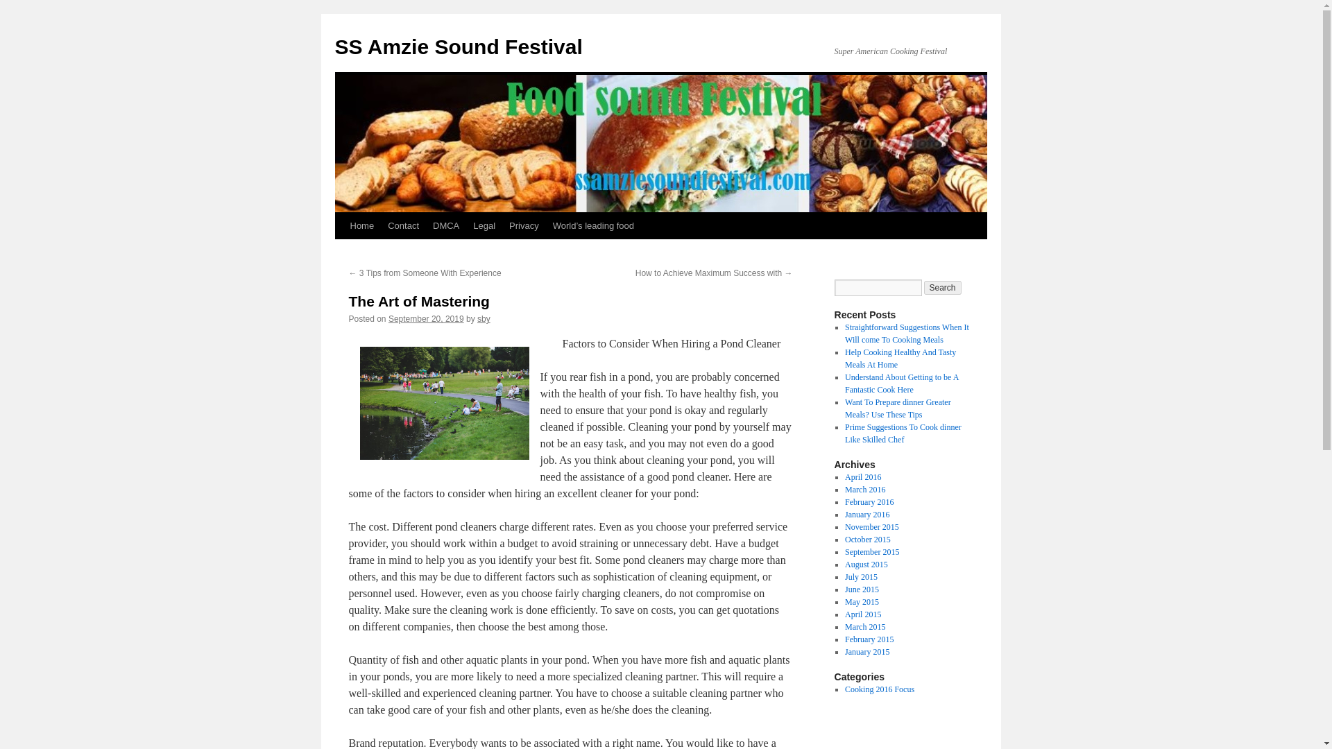 Image resolution: width=1332 pixels, height=749 pixels. Describe the element at coordinates (862, 477) in the screenshot. I see `April 2016` at that location.